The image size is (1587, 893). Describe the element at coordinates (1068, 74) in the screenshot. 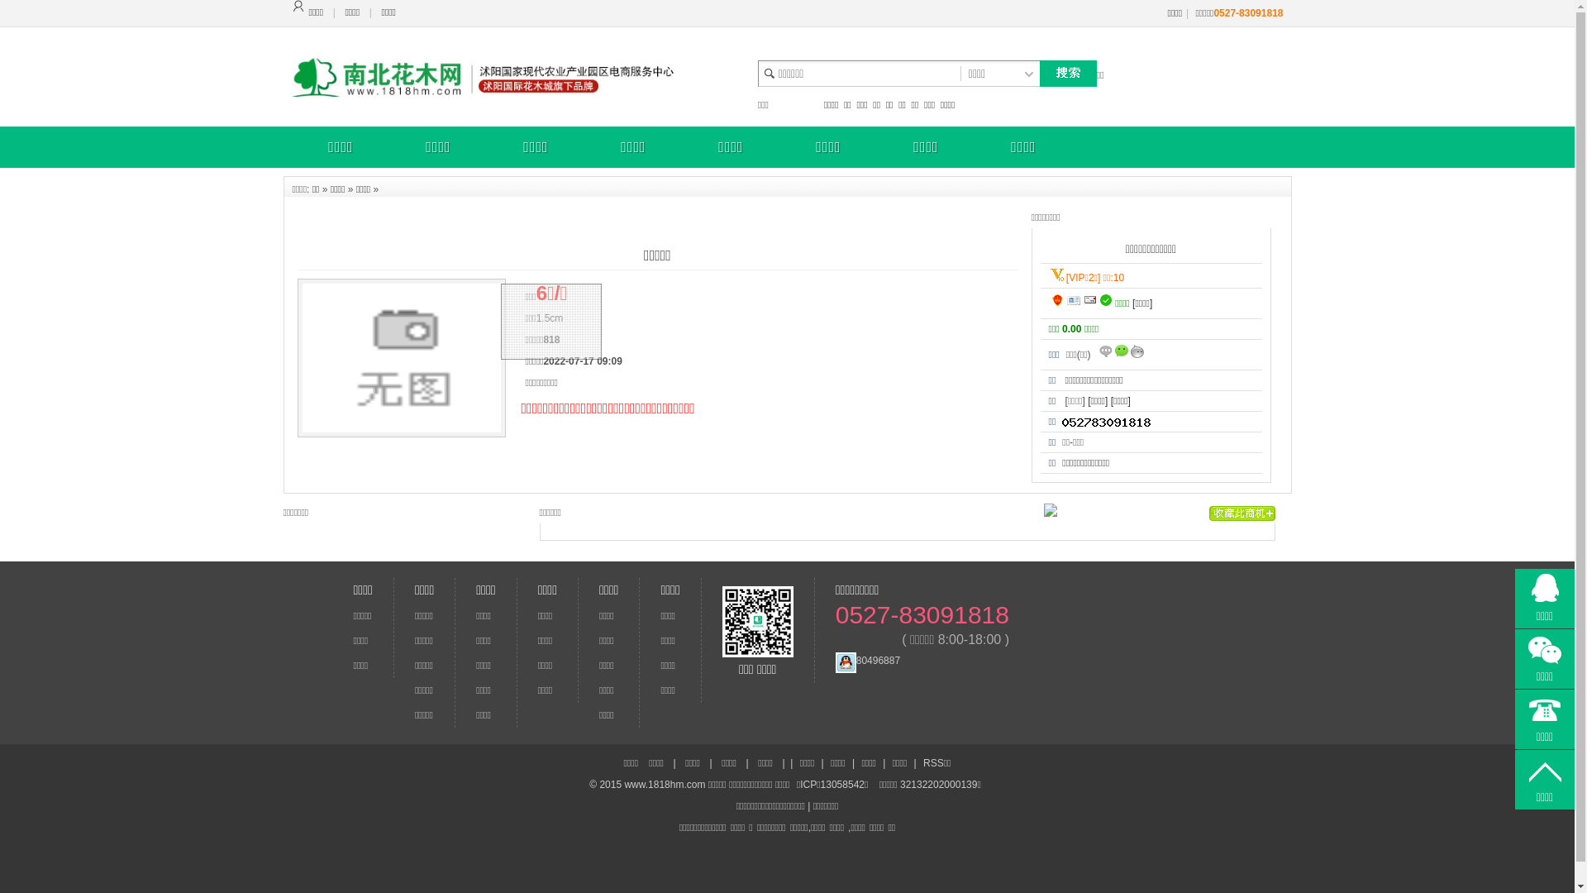

I see ` ` at that location.